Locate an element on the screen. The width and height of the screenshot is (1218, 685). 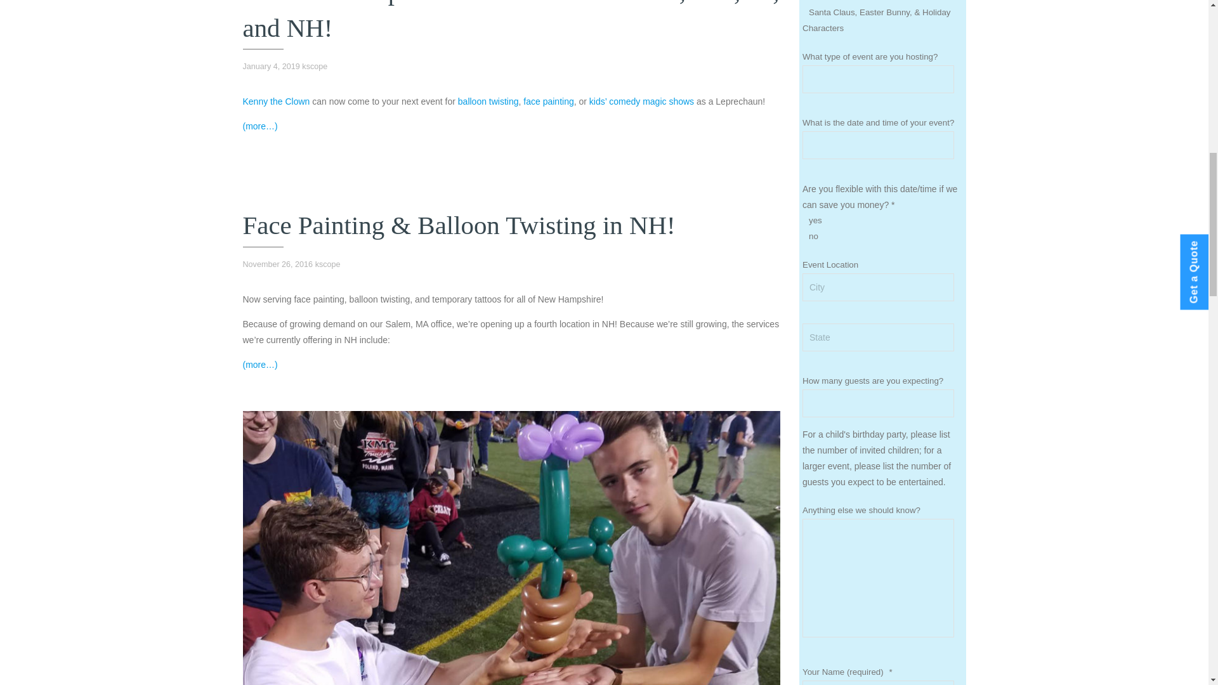
State is located at coordinates (878, 337).